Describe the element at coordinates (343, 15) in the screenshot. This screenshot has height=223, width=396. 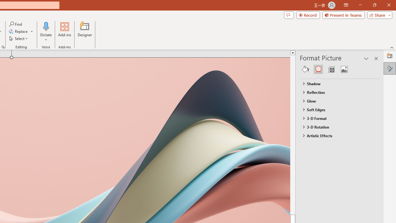
I see `Present in Teams` at that location.